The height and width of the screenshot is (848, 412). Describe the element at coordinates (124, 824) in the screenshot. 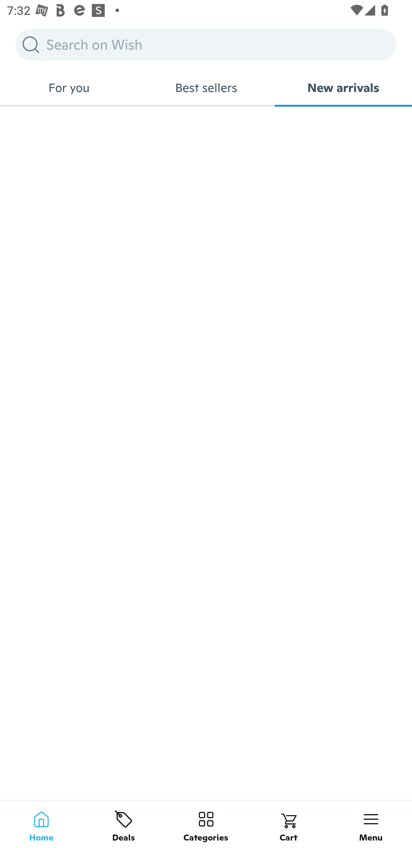

I see `Deals` at that location.